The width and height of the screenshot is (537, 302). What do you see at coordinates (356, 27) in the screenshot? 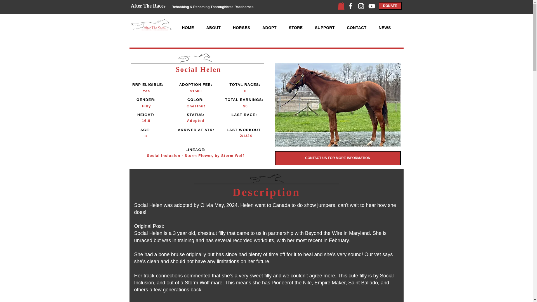
I see `CONTACT` at bounding box center [356, 27].